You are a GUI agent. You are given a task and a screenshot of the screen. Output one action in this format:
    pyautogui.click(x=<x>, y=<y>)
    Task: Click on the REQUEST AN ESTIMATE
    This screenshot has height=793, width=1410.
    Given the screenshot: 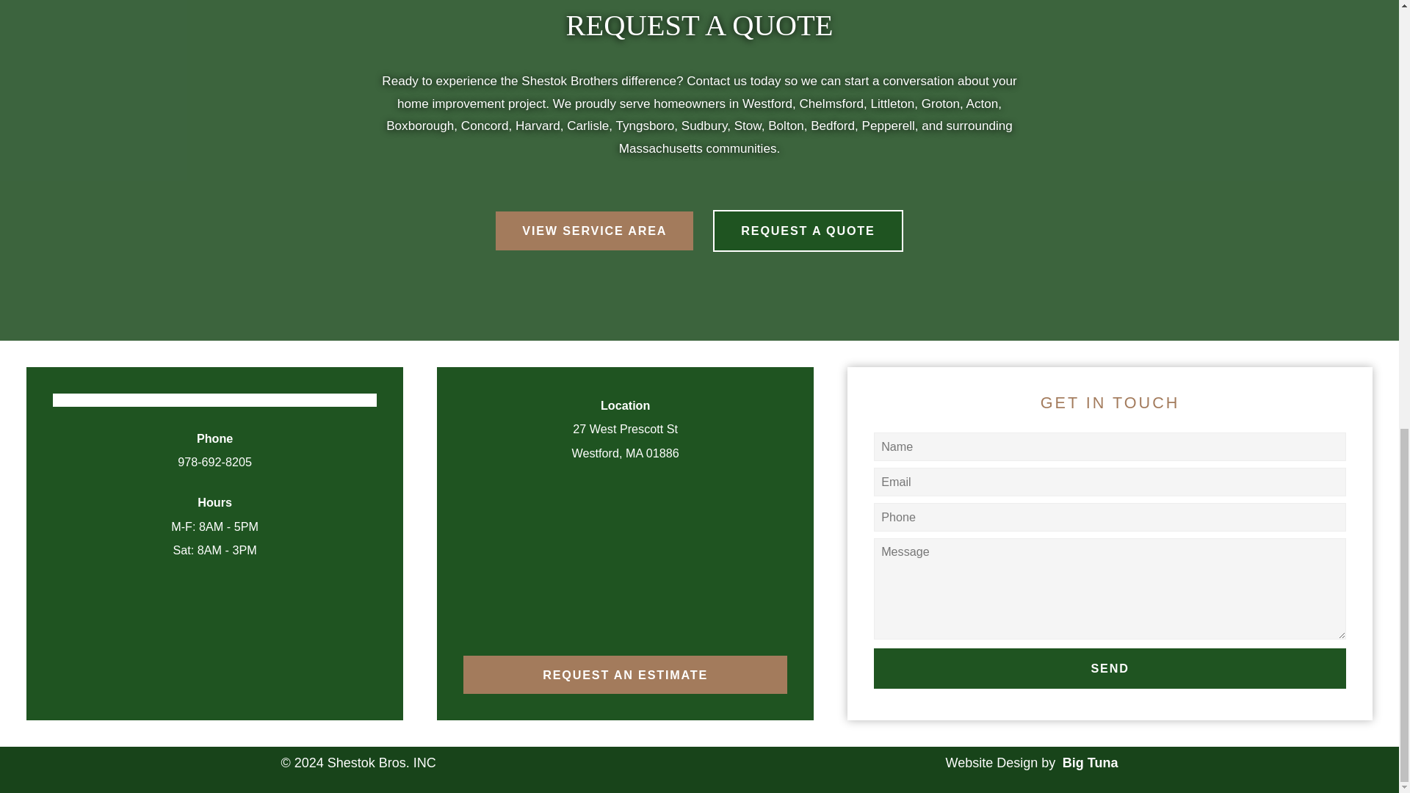 What is the action you would take?
    pyautogui.click(x=625, y=675)
    